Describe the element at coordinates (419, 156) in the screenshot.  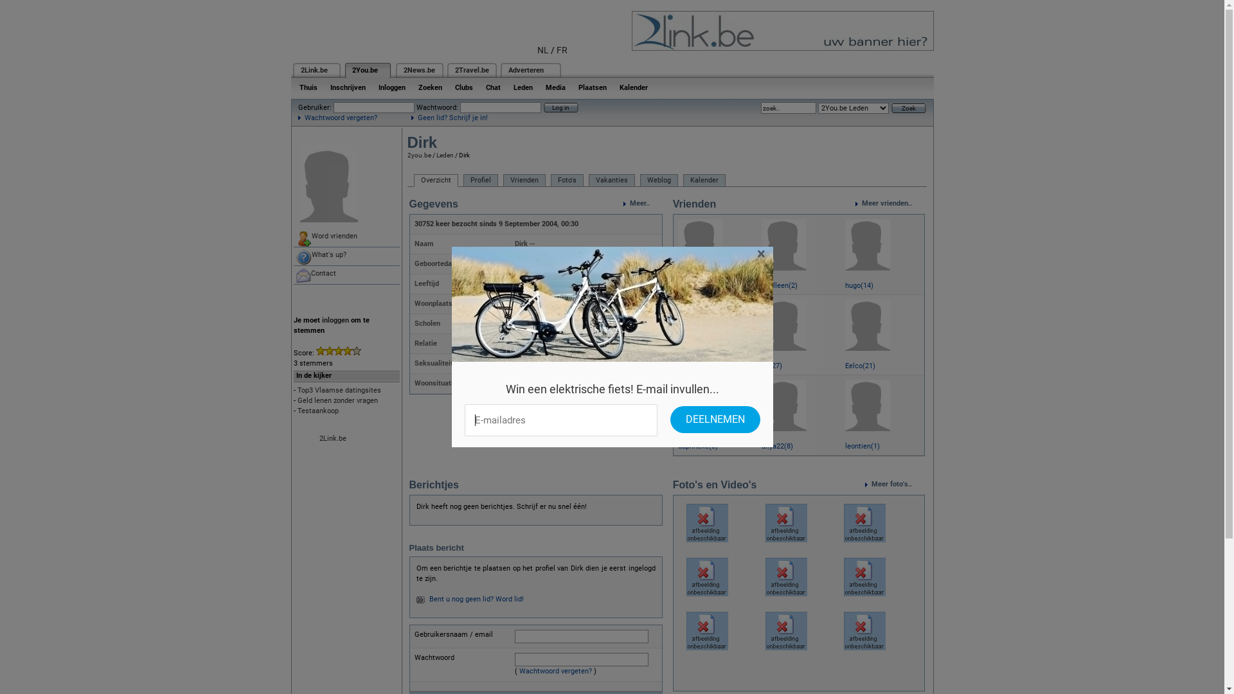
I see `2you.be` at that location.